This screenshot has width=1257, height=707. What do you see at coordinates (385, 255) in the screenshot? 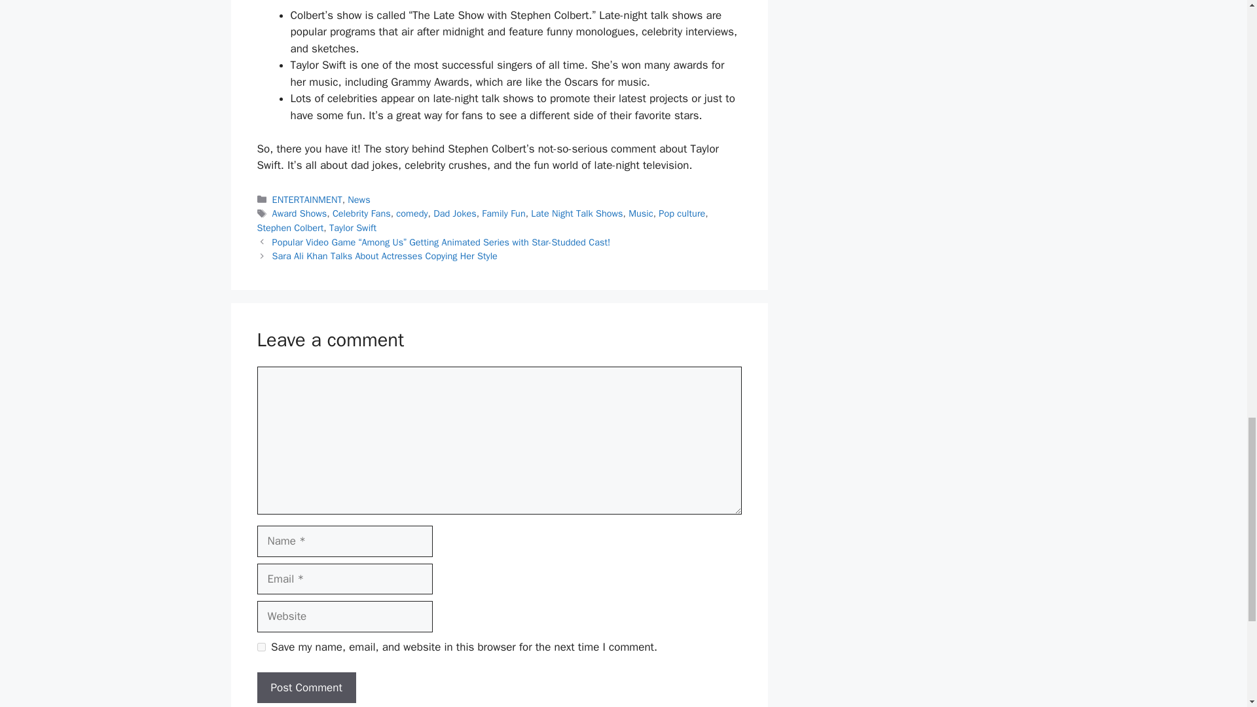
I see `Sara Ali Khan Talks About Actresses Copying Her Style` at bounding box center [385, 255].